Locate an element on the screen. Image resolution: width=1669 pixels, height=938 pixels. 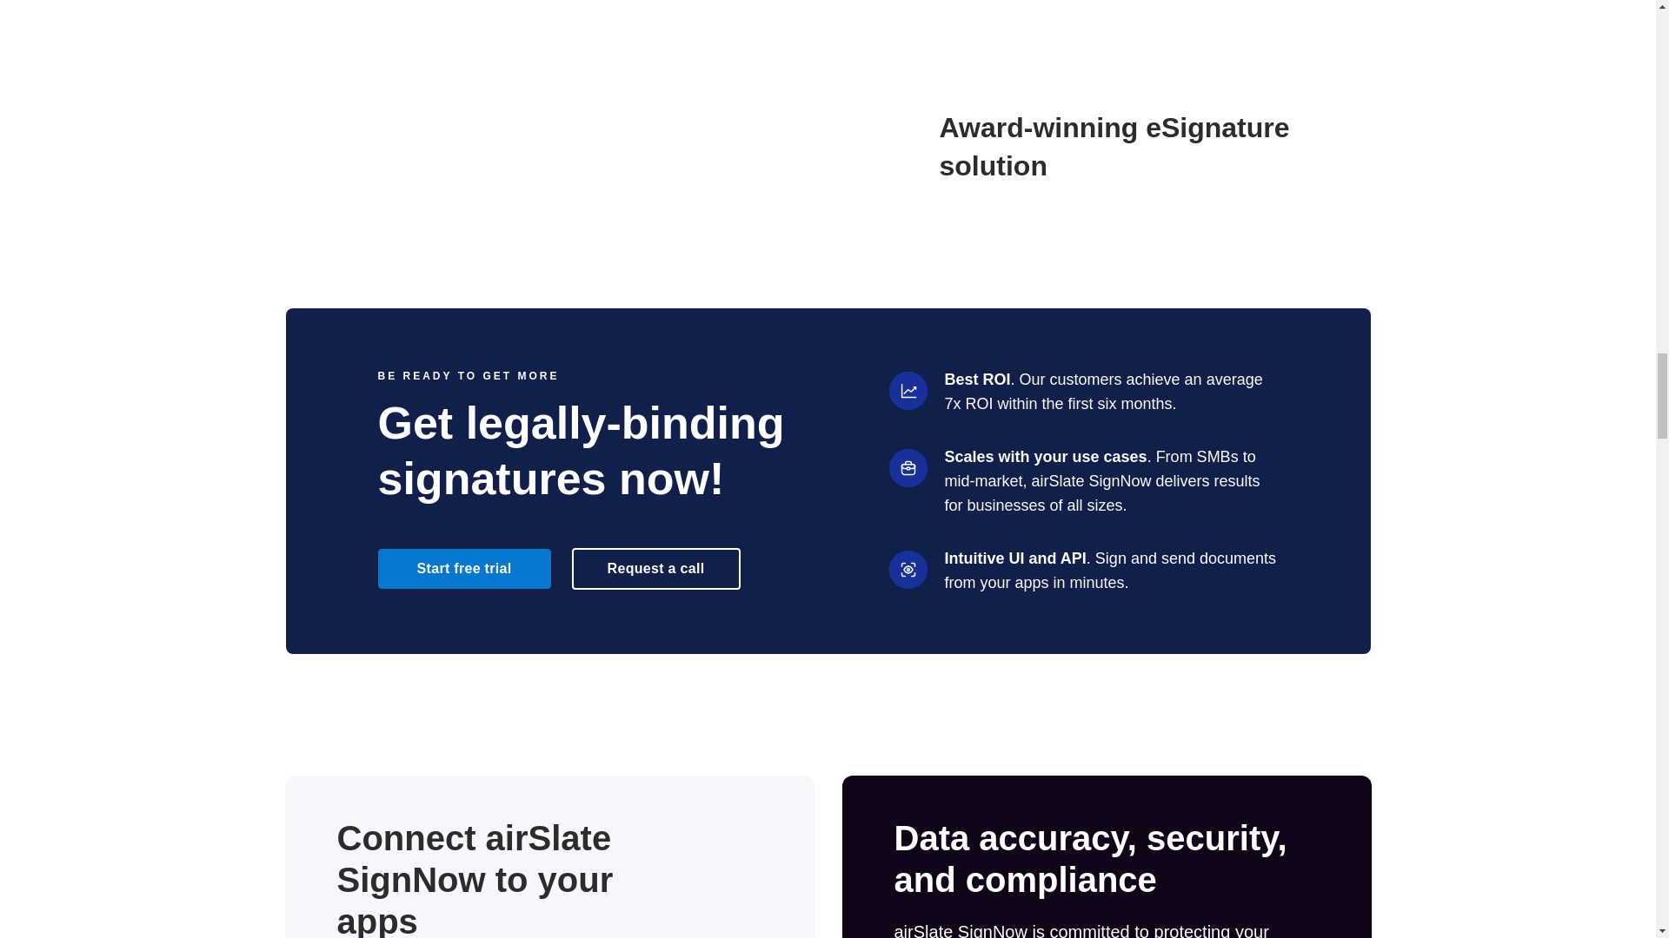
Small Business Summer 2024 is located at coordinates (791, 146).